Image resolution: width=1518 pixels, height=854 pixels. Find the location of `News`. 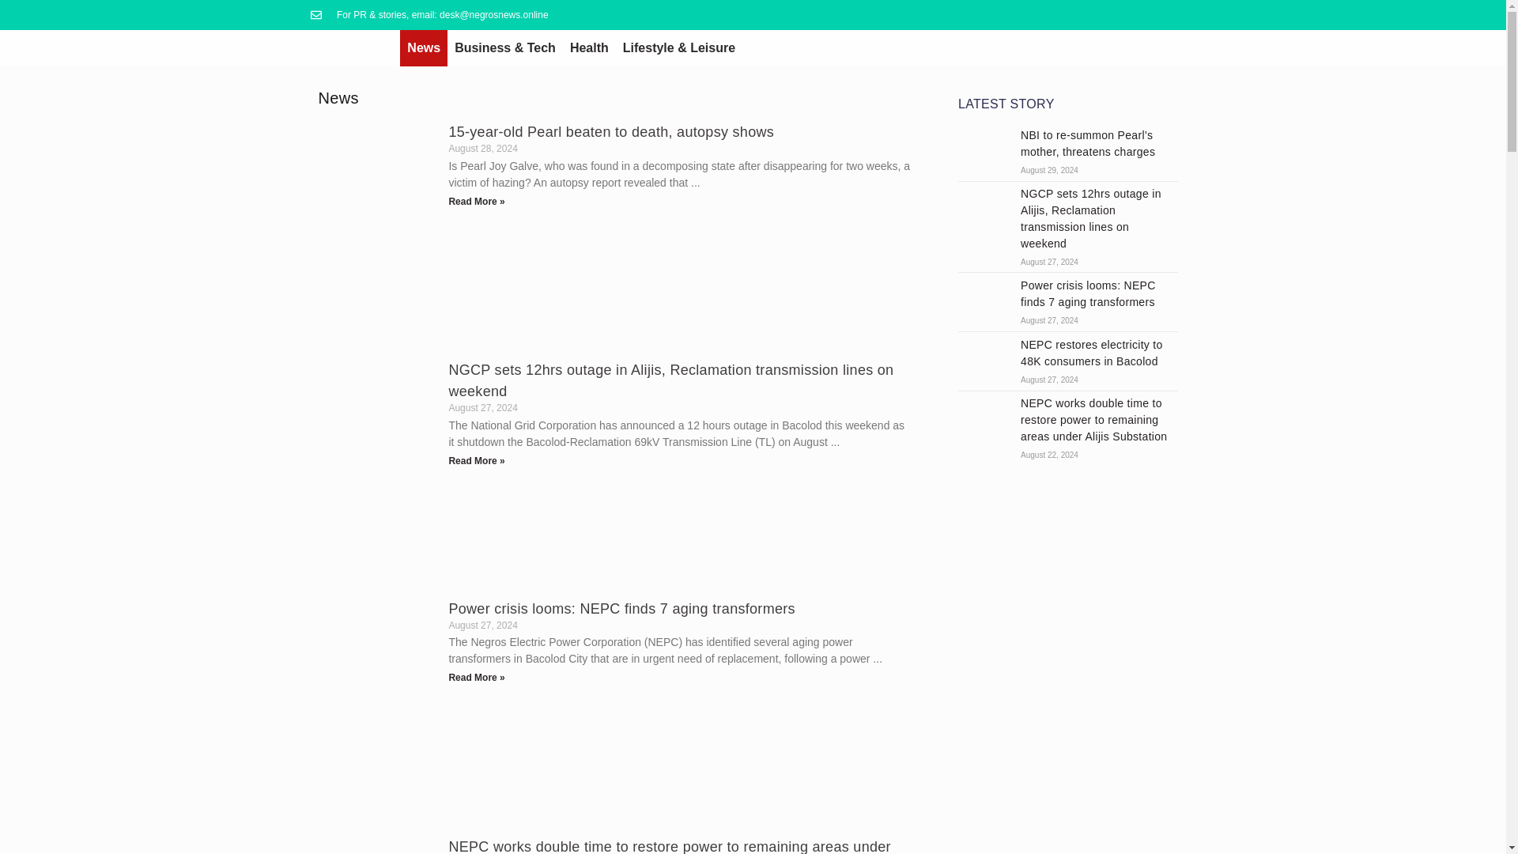

News is located at coordinates (424, 47).